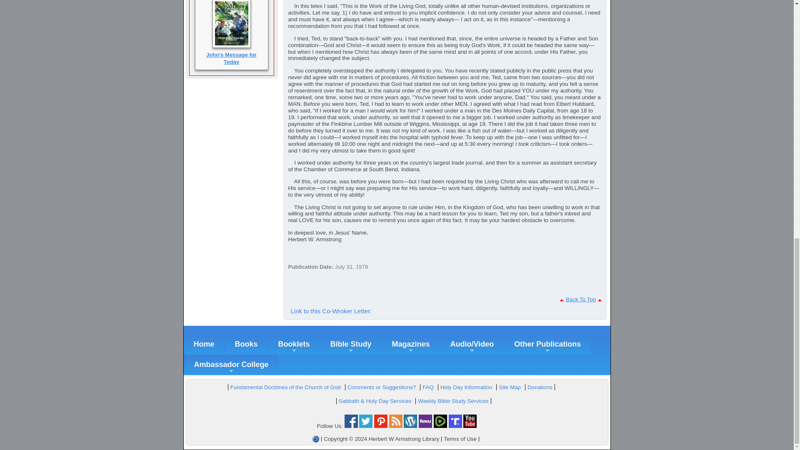  I want to click on HWALibrary - Wordpress, so click(410, 426).